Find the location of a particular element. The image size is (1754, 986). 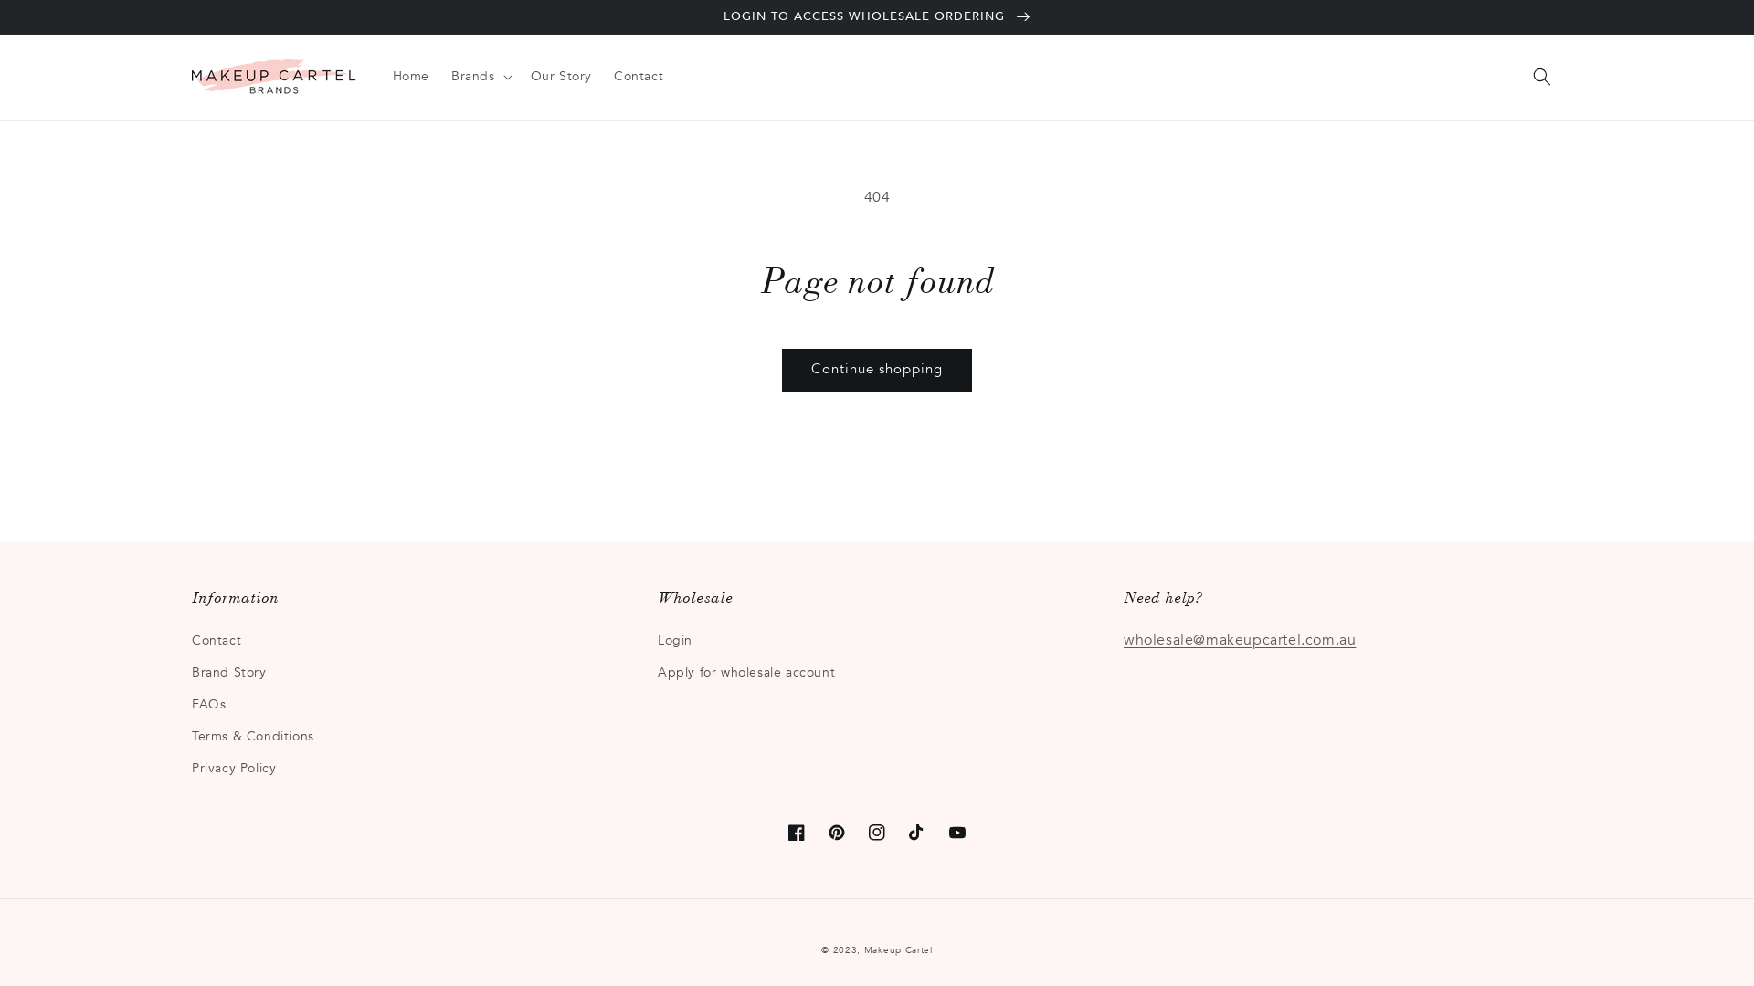

Contact is located at coordinates (639, 77).